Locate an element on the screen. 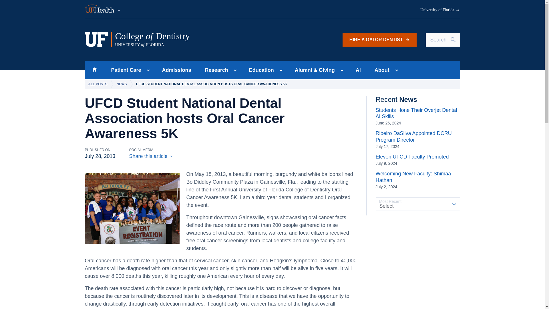 This screenshot has height=309, width=549. Research is located at coordinates (194, 39).